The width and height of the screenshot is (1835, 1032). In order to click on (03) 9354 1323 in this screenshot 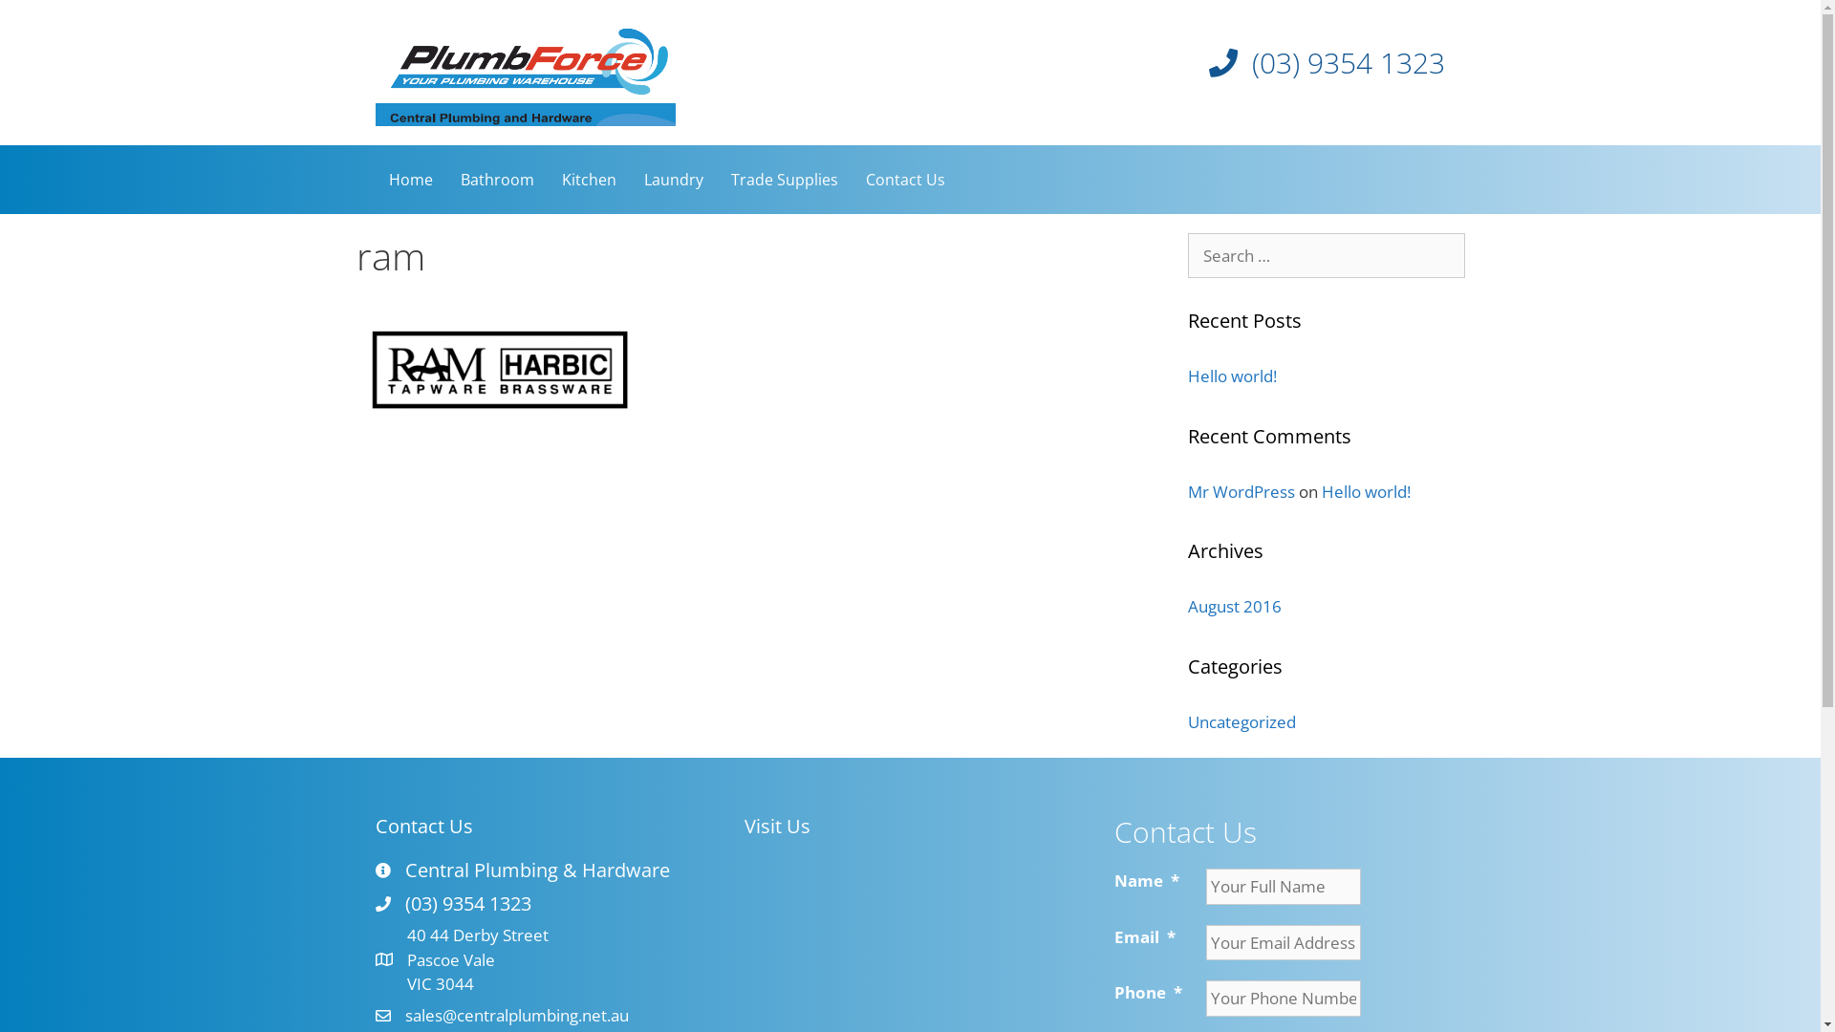, I will do `click(468, 904)`.